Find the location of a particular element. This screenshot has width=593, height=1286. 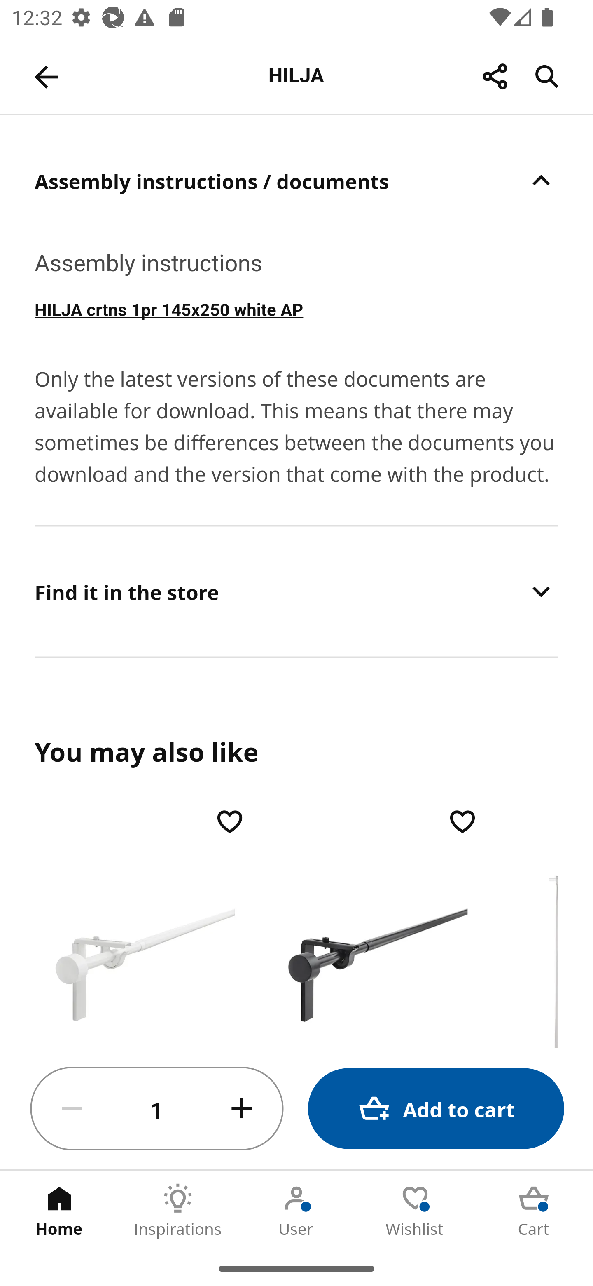

Wishlist
Tab 4 of 5 is located at coordinates (415, 1211).